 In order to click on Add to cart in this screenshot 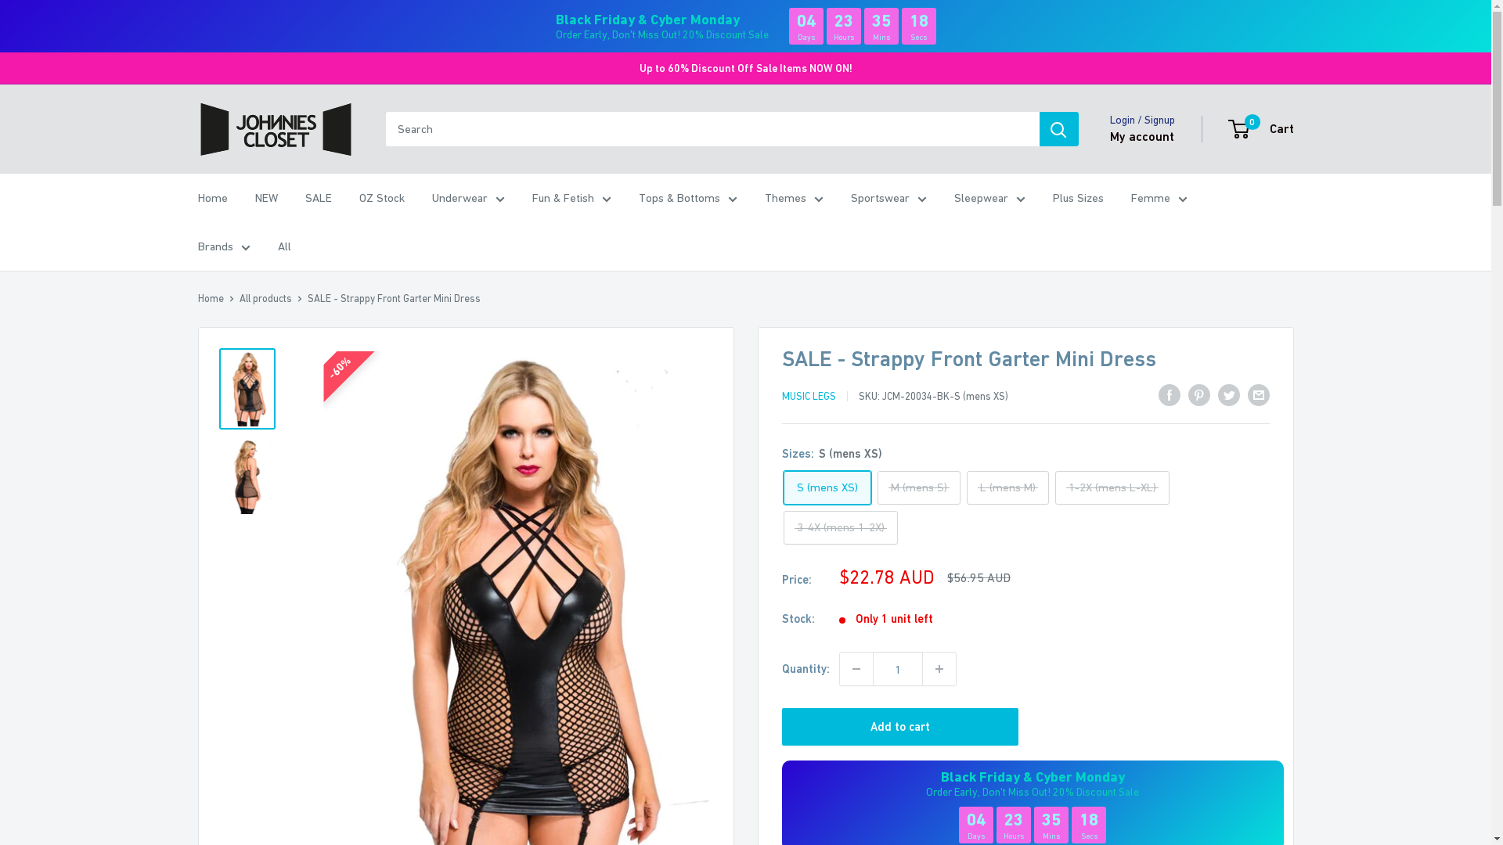, I will do `click(900, 726)`.